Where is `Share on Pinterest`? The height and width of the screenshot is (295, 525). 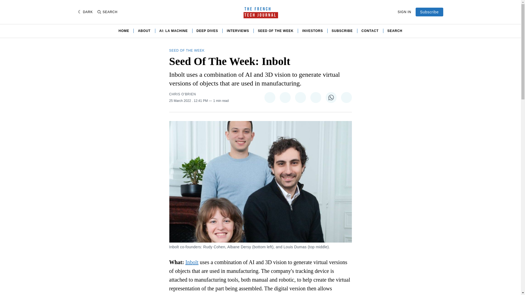 Share on Pinterest is located at coordinates (300, 97).